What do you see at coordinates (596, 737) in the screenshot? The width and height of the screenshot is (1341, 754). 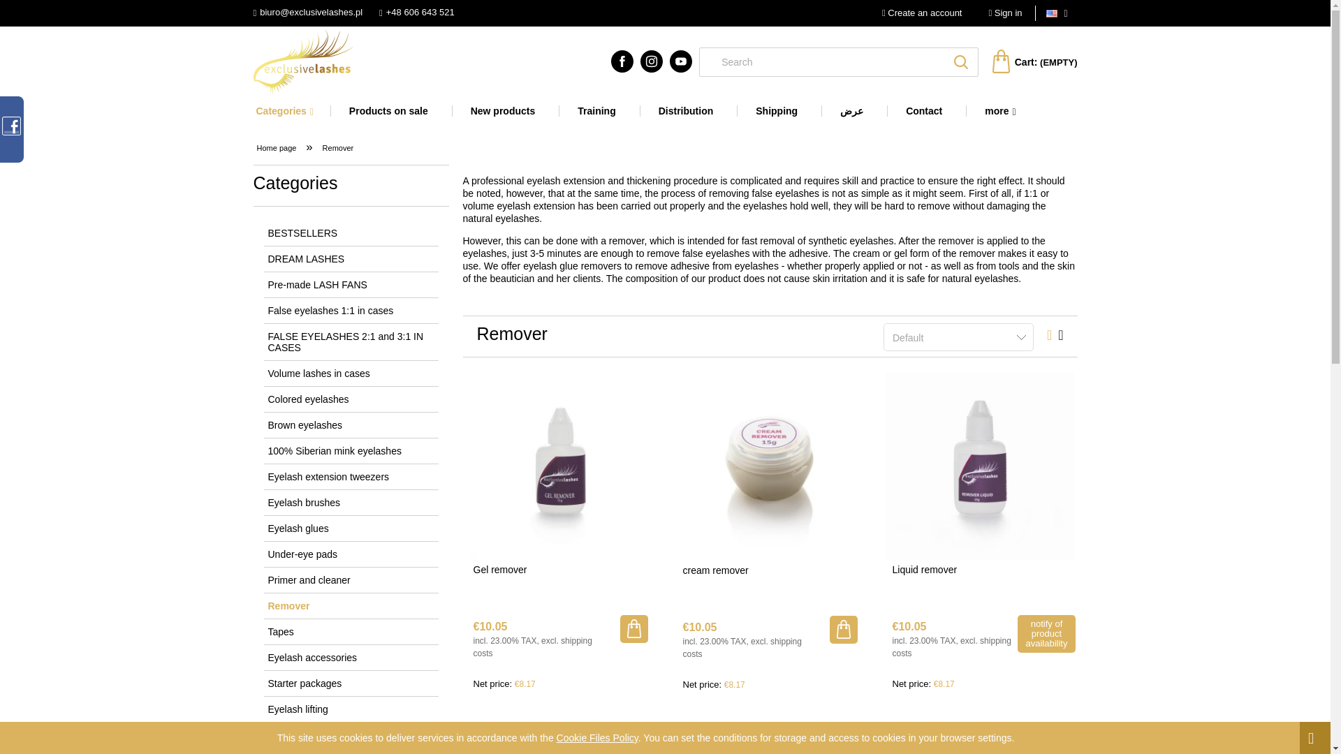 I see `Cookie Files Policy` at bounding box center [596, 737].